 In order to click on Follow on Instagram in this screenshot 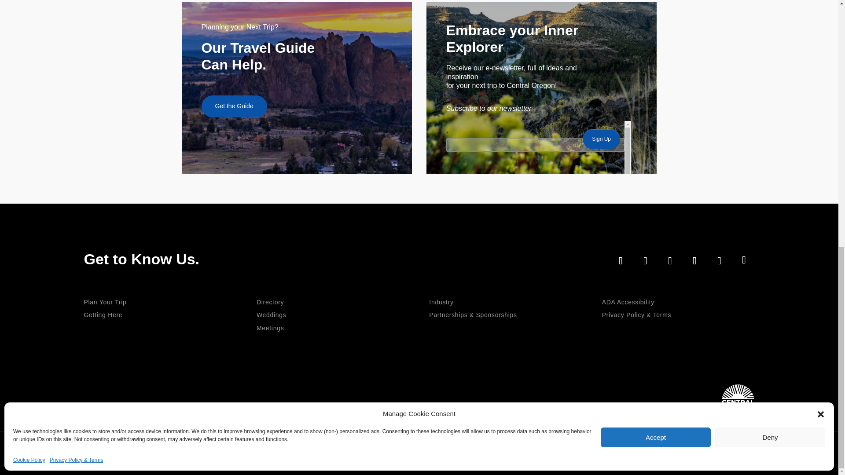, I will do `click(645, 260)`.